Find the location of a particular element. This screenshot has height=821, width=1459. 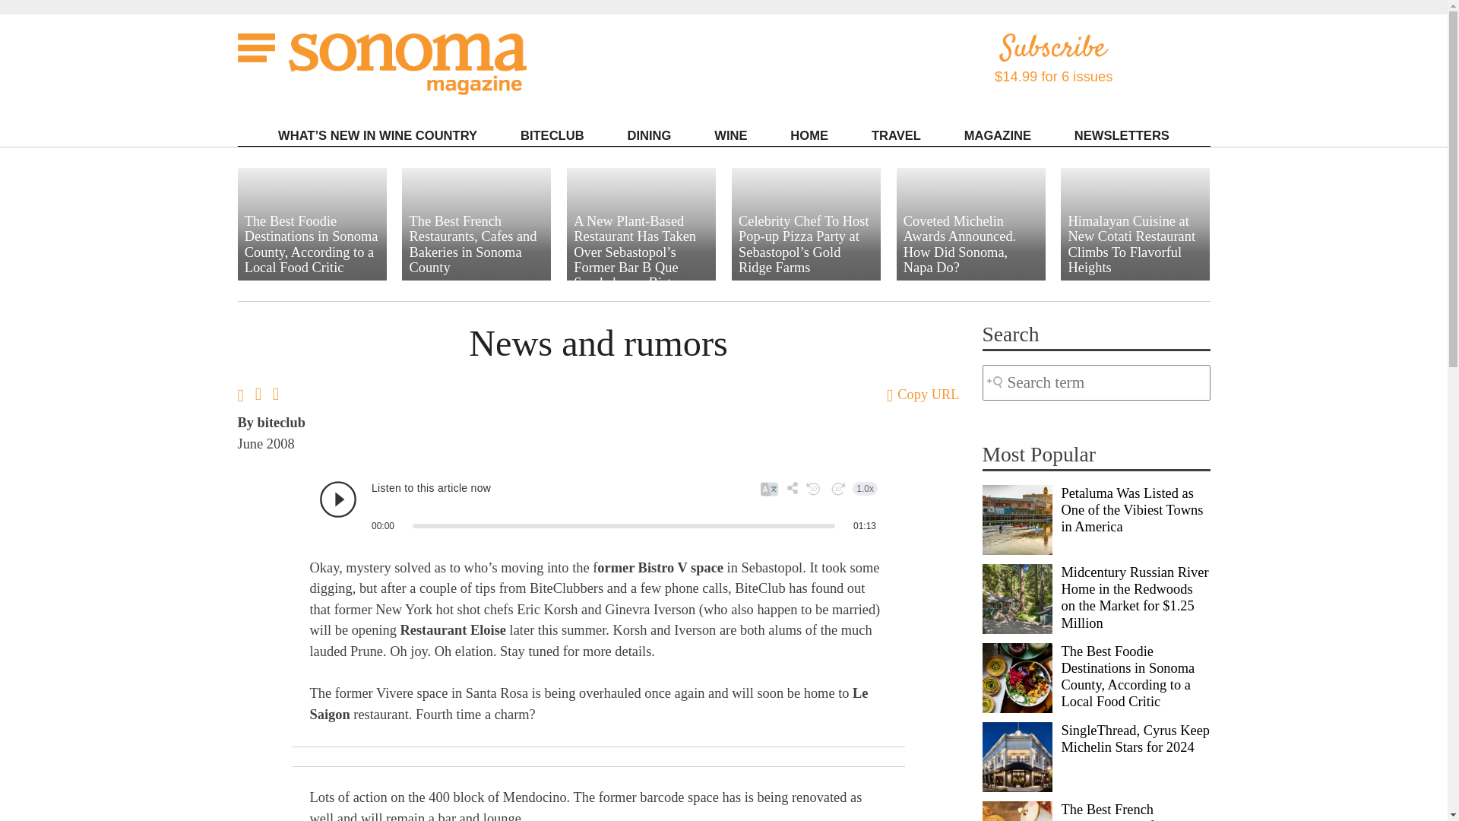

SingleThread, Cyrus Keep Michelin Stars for 2024 is located at coordinates (1017, 757).